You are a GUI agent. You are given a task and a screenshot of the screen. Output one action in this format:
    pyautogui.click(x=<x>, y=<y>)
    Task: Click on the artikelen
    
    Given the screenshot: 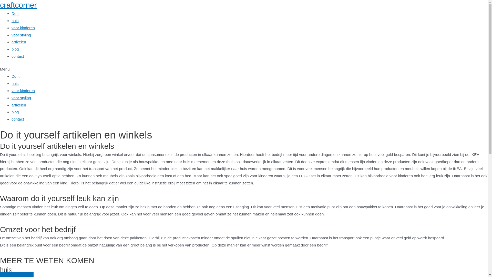 What is the action you would take?
    pyautogui.click(x=19, y=42)
    